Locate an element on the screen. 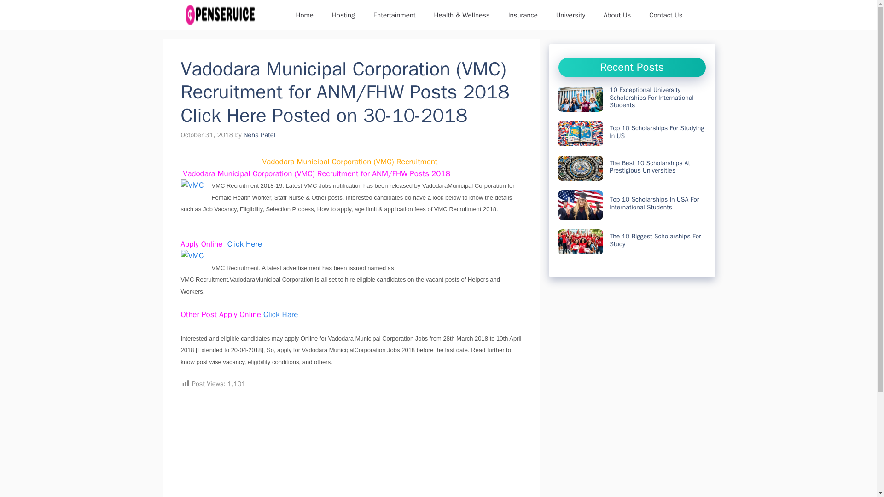  Click Hare is located at coordinates (281, 314).